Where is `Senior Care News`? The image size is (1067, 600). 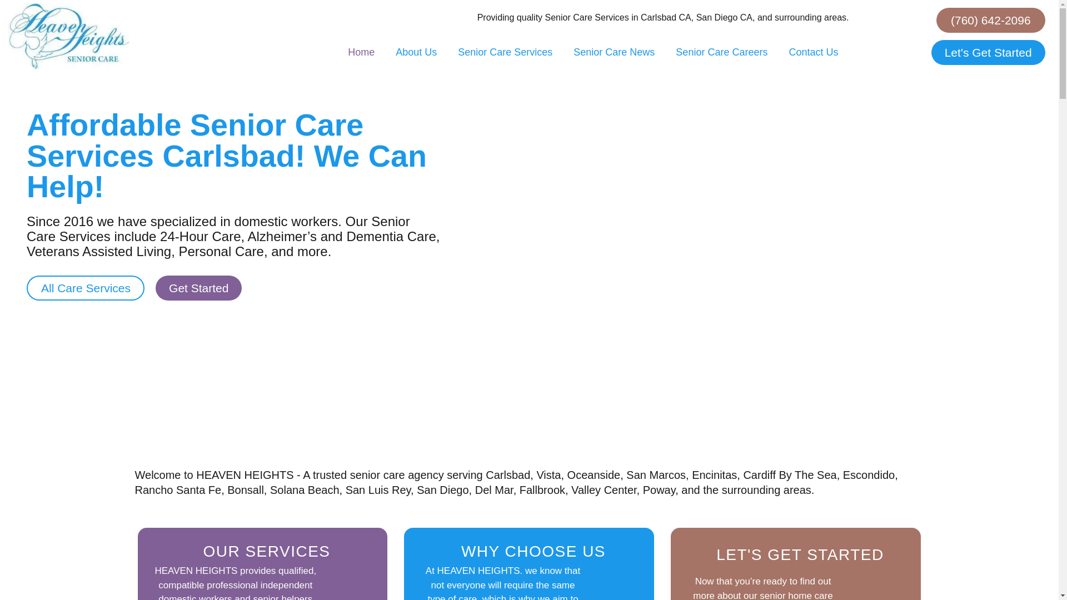
Senior Care News is located at coordinates (614, 52).